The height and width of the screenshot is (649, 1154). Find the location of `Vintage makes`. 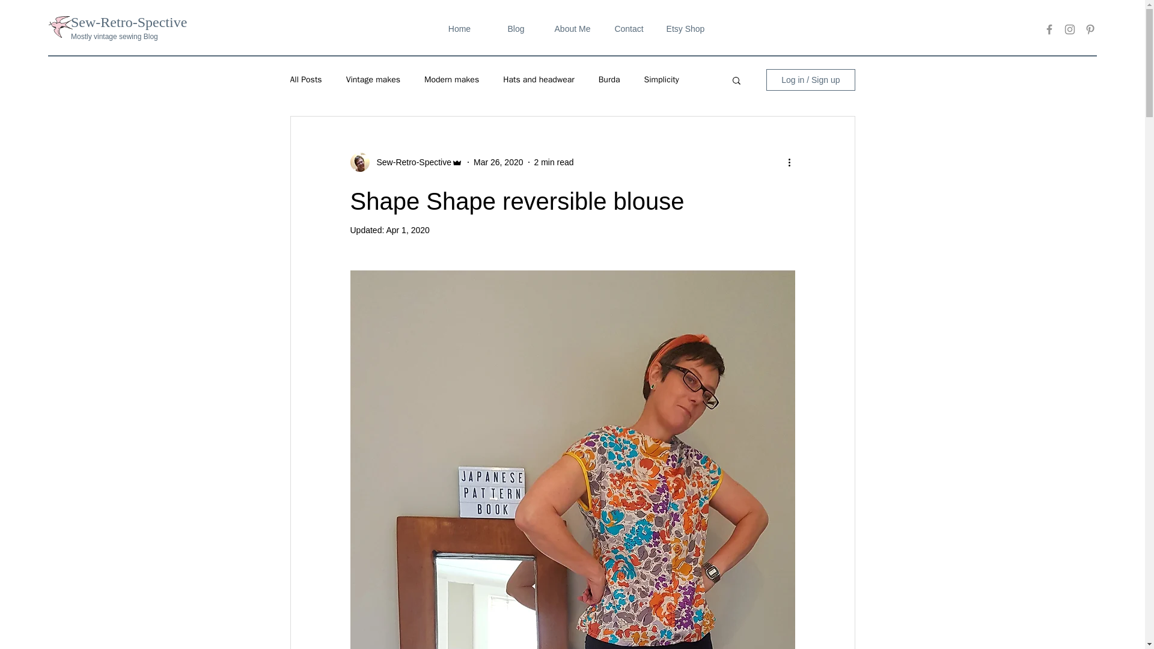

Vintage makes is located at coordinates (373, 79).